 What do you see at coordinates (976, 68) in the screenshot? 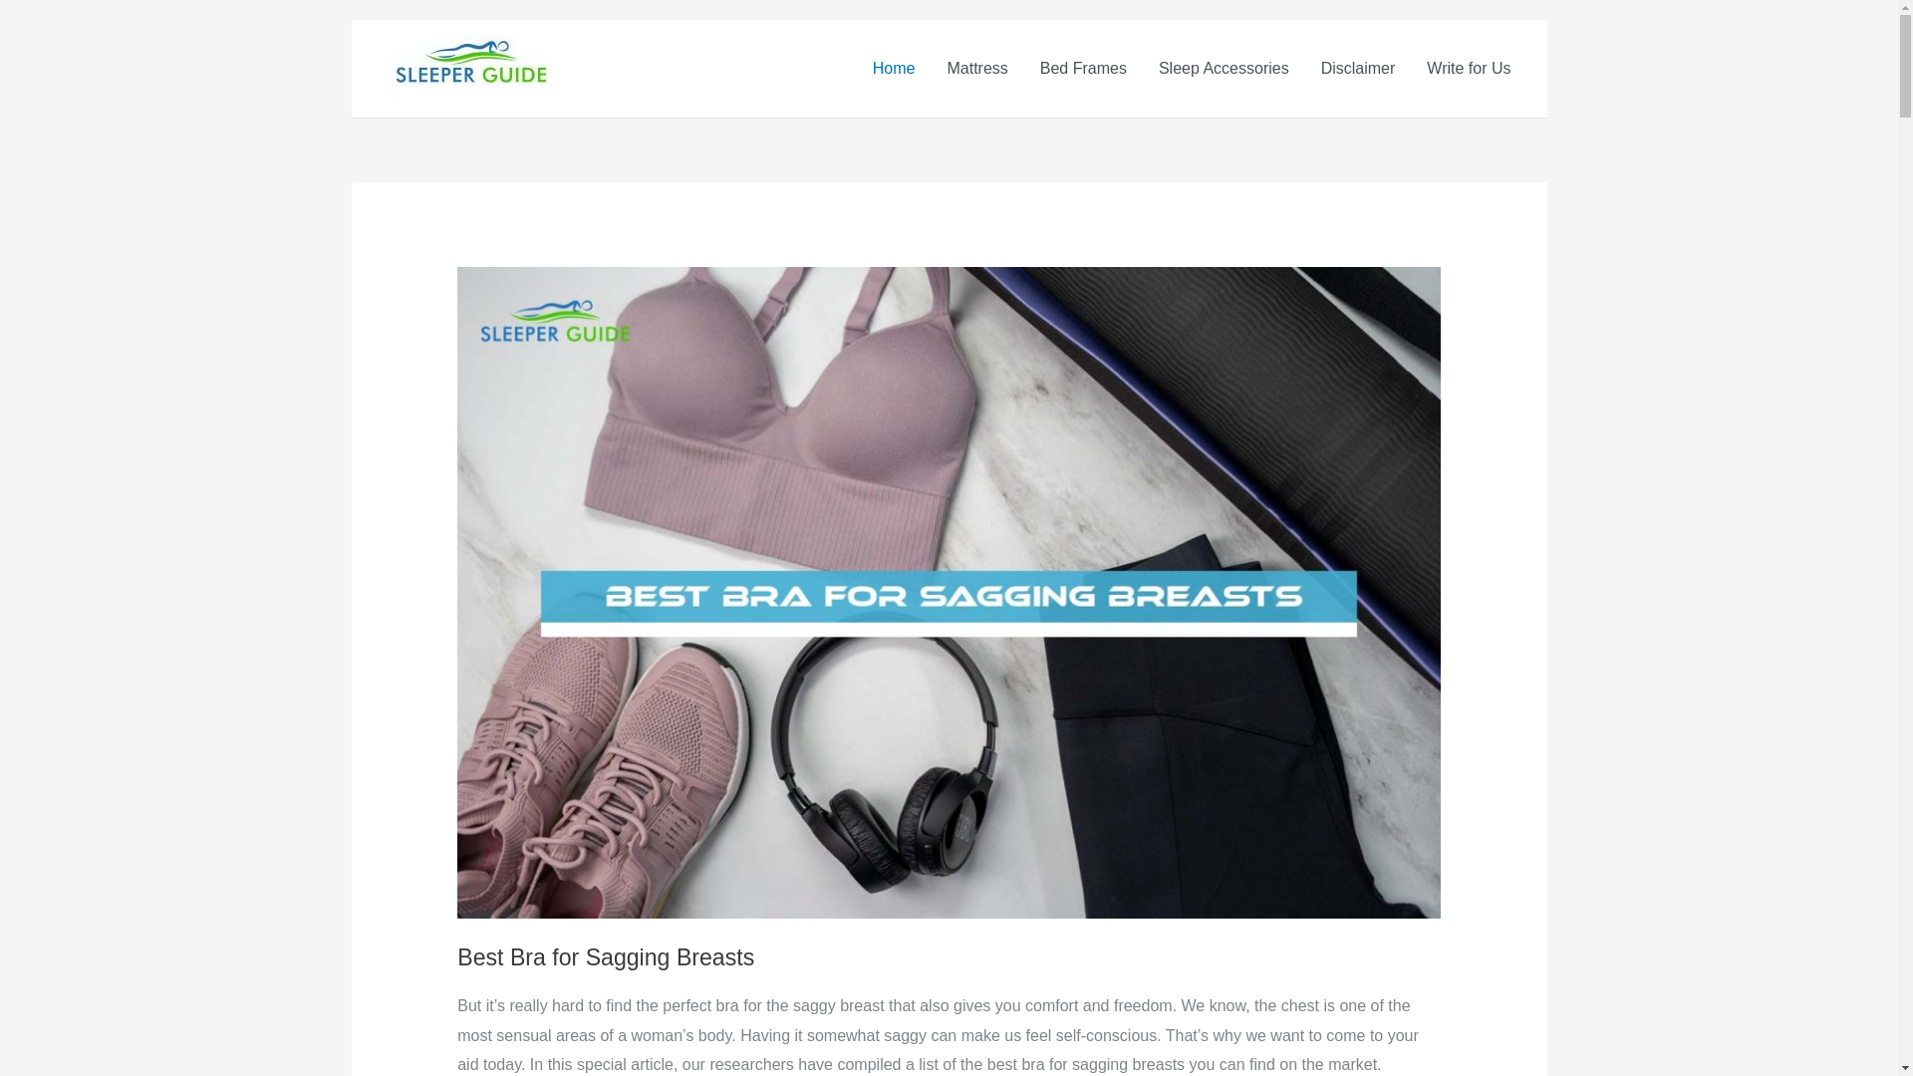
I see `Mattress` at bounding box center [976, 68].